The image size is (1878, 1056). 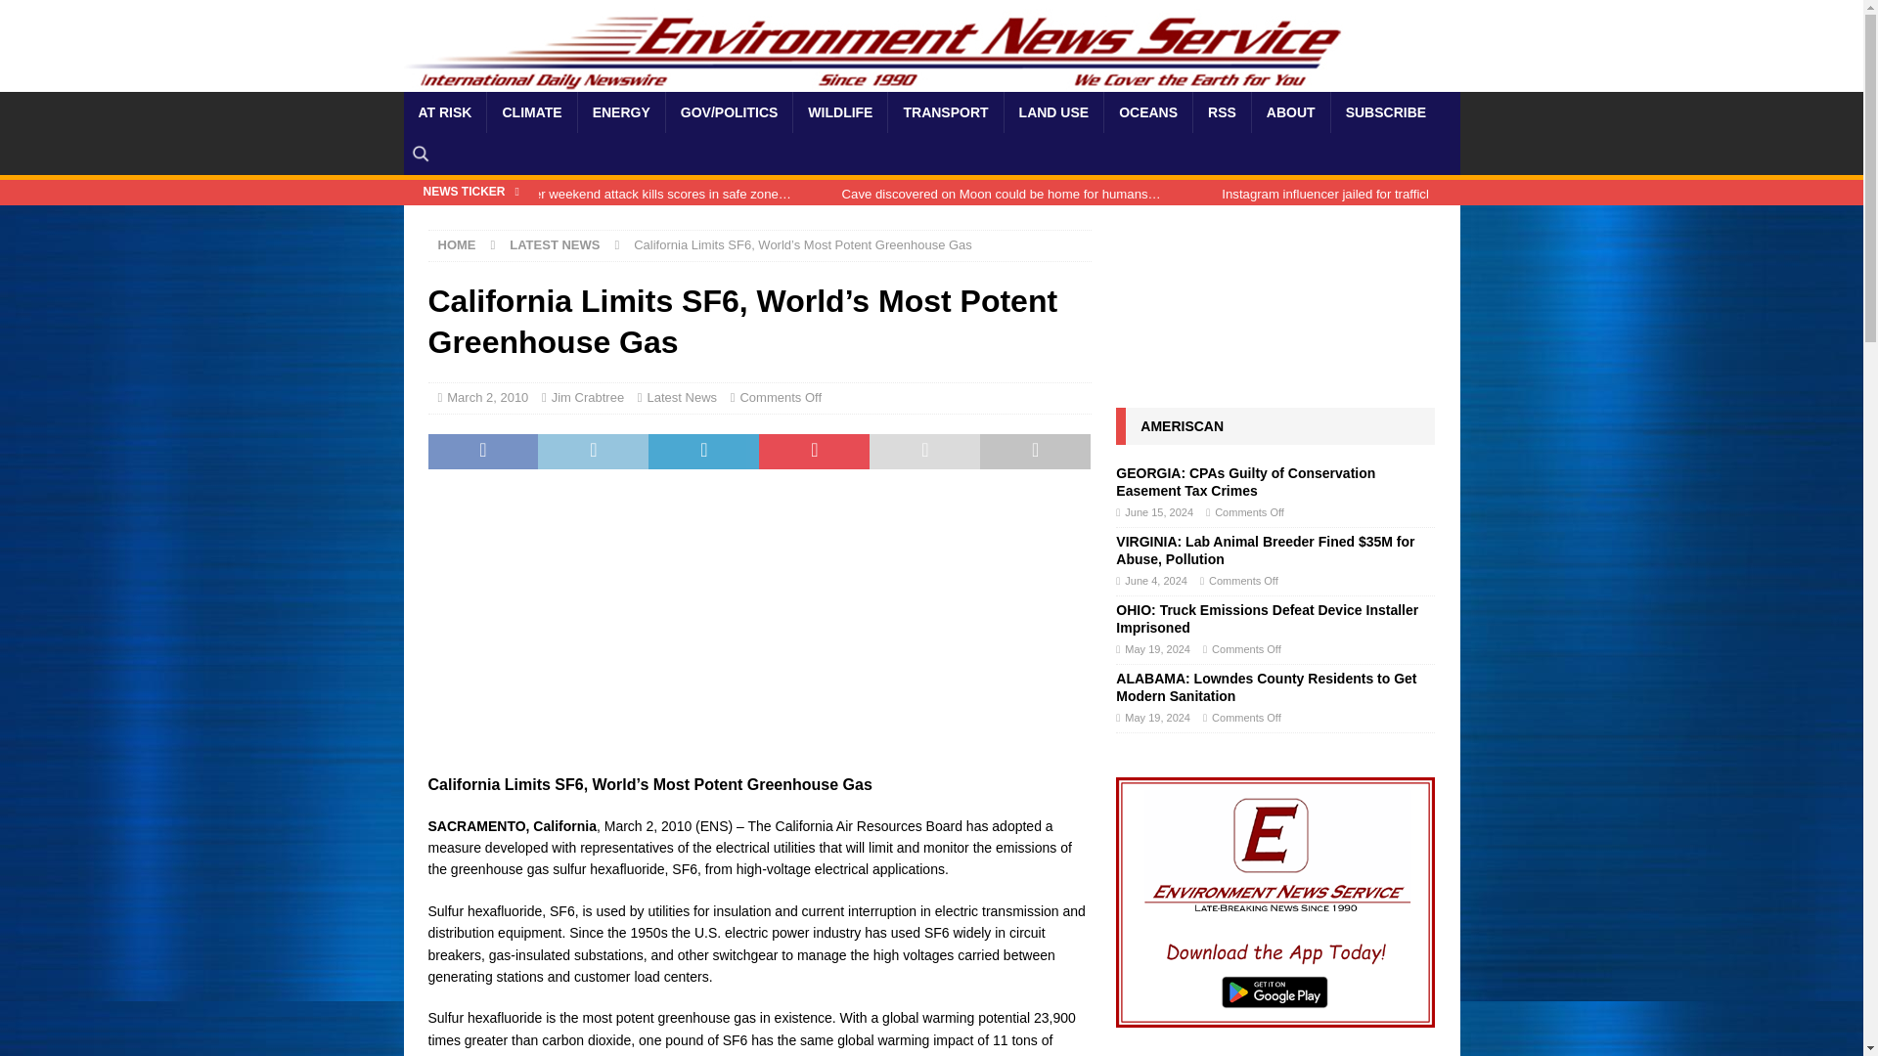 I want to click on March 2, 2010, so click(x=487, y=397).